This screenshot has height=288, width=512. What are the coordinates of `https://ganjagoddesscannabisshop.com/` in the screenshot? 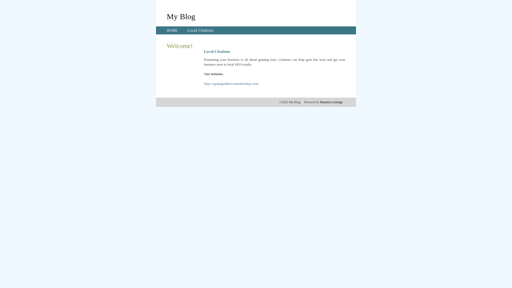 It's located at (231, 84).